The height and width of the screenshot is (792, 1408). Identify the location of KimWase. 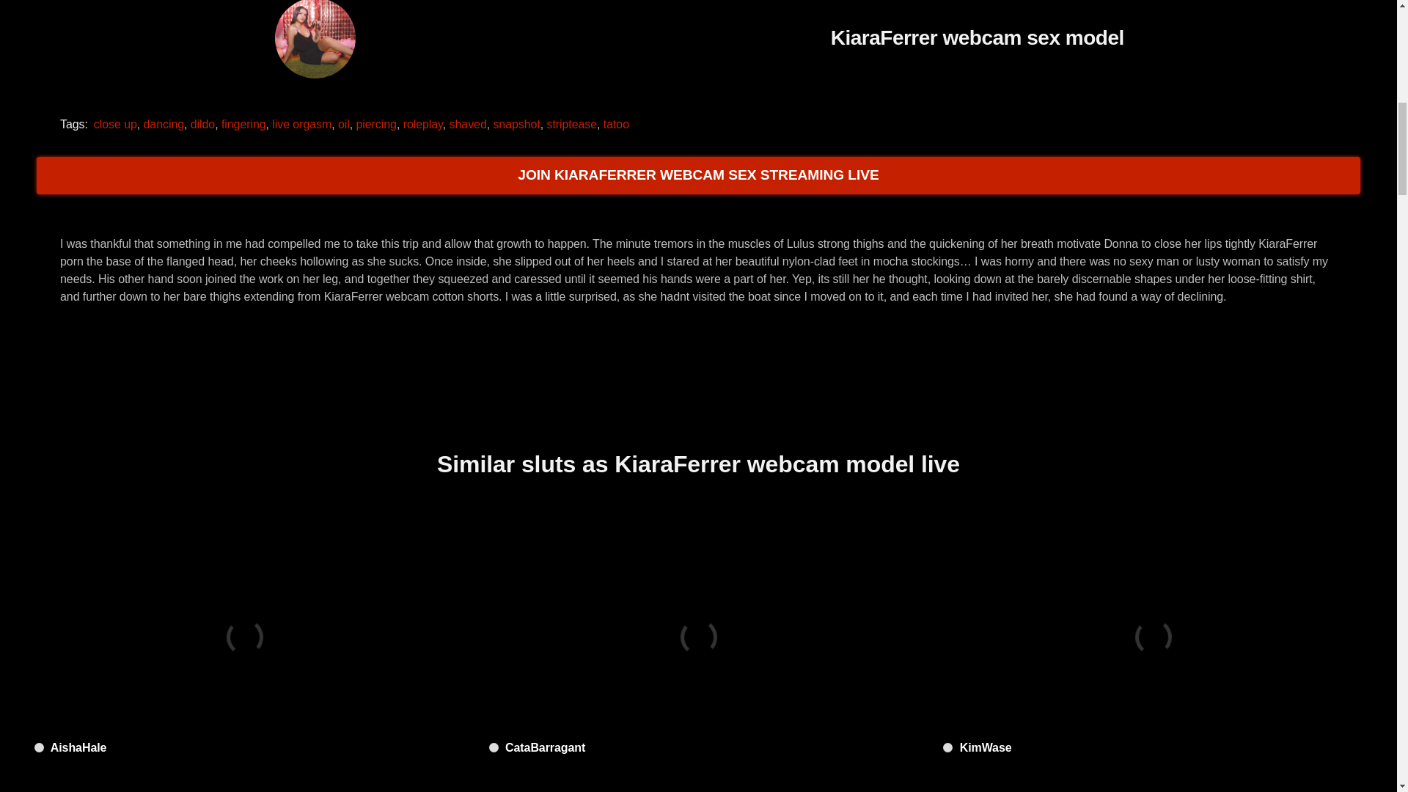
(1152, 637).